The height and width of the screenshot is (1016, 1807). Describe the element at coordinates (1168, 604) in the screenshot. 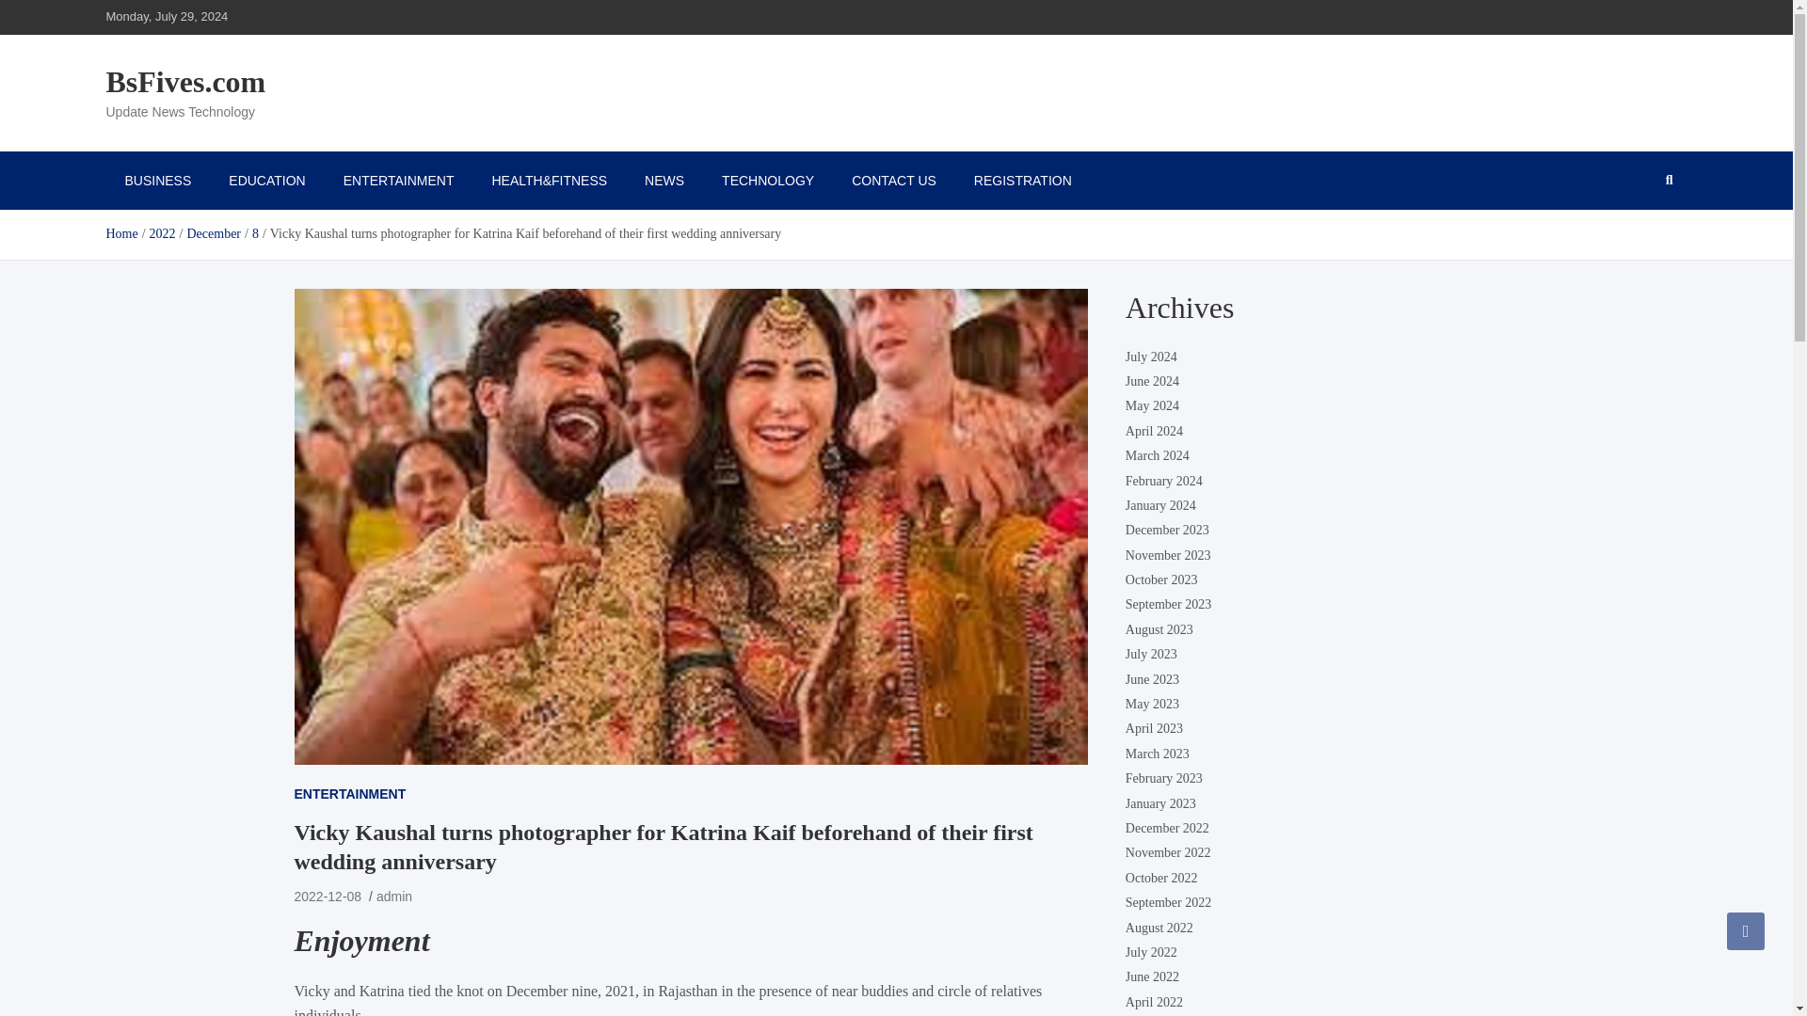

I see `September 2023` at that location.